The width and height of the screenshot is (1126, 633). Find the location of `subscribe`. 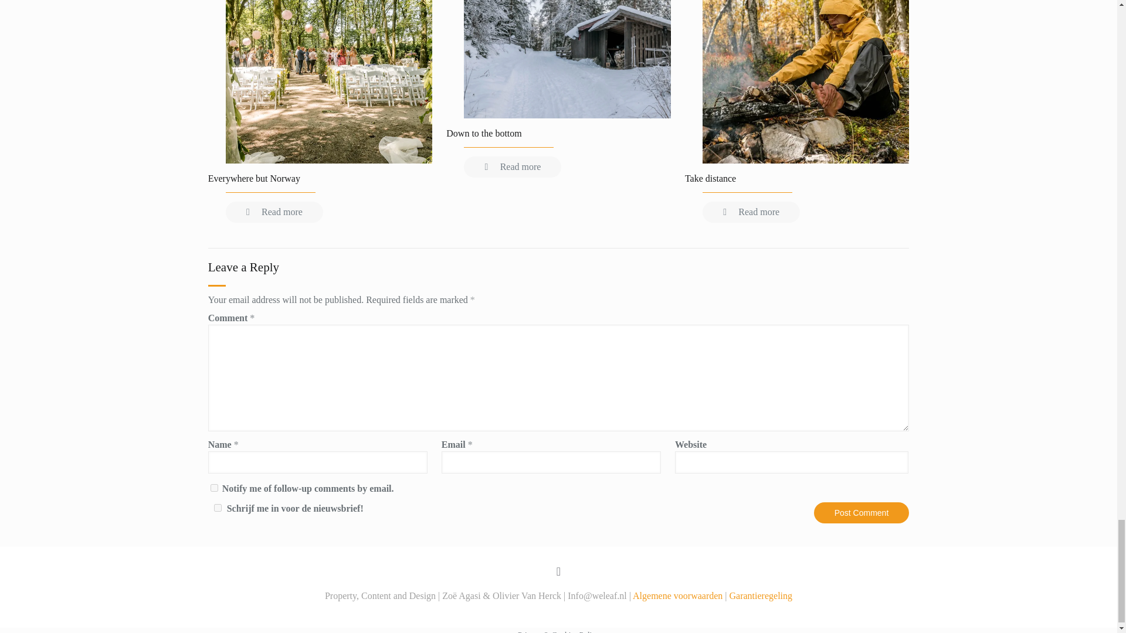

subscribe is located at coordinates (215, 488).